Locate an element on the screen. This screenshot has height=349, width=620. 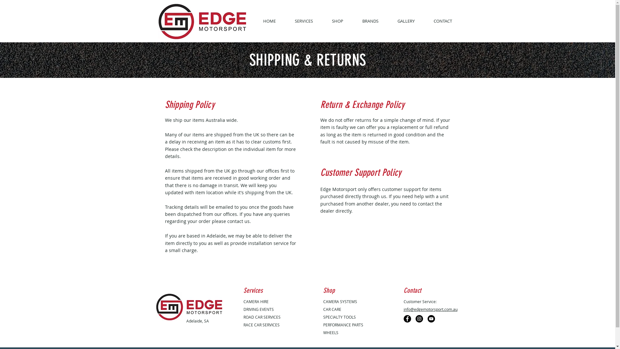
WHEELS is located at coordinates (331, 333).